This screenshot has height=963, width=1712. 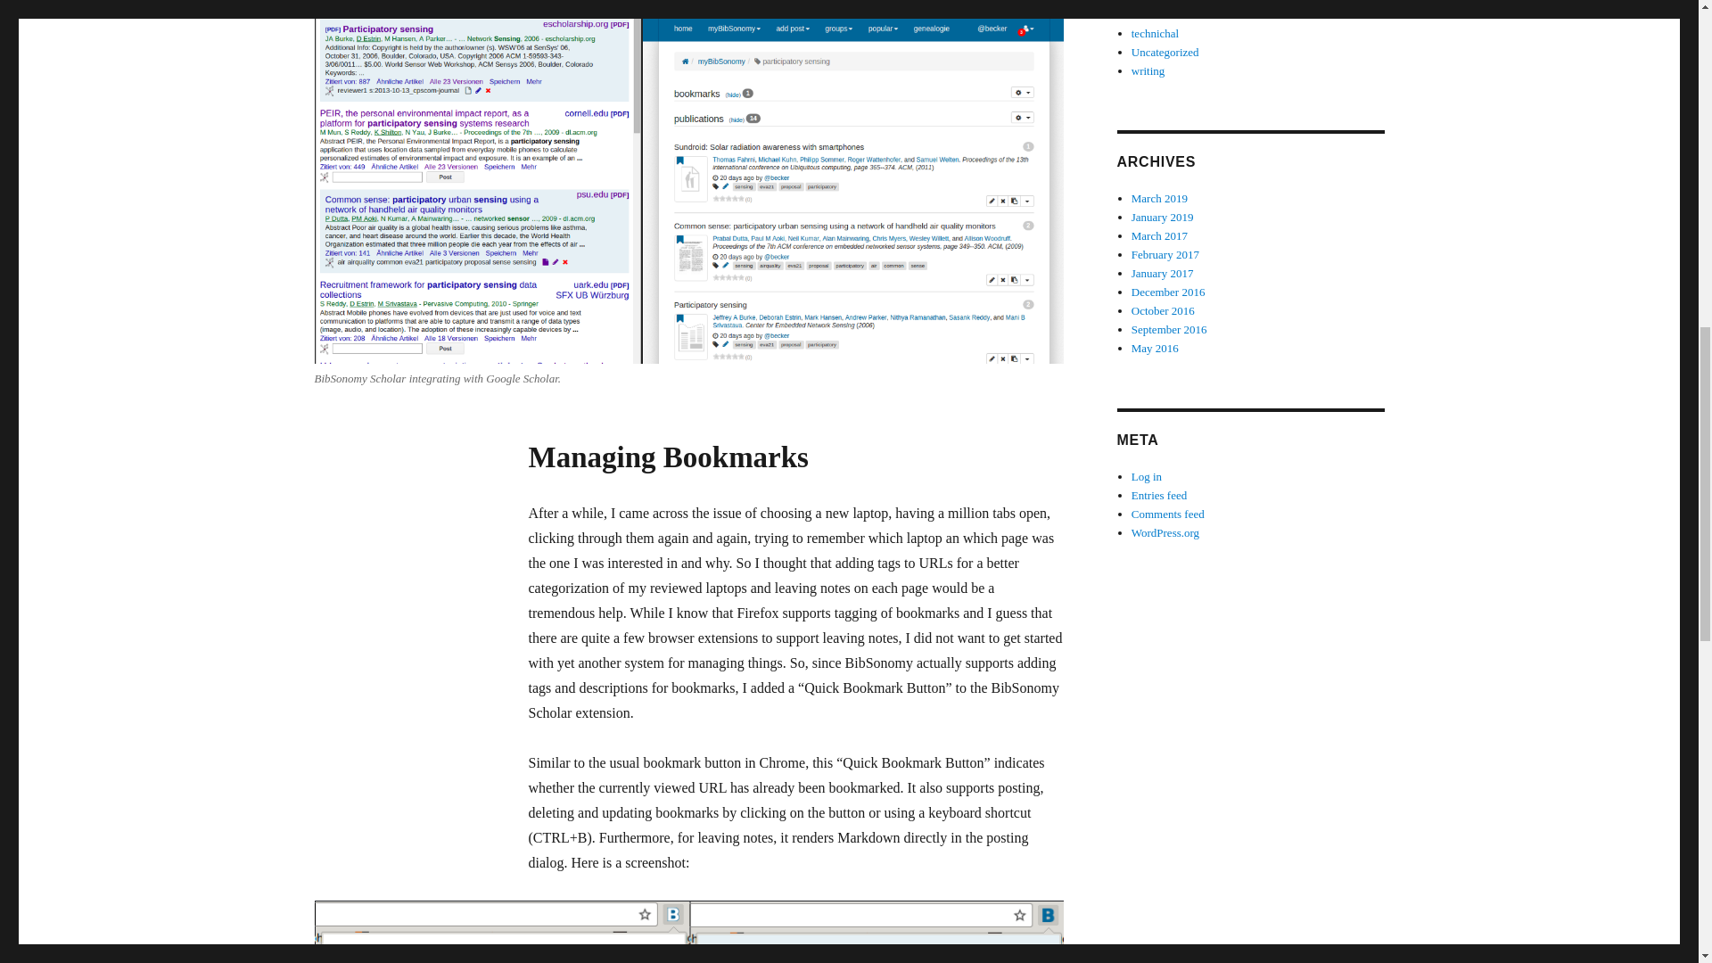 I want to click on programming, so click(x=1163, y=2).